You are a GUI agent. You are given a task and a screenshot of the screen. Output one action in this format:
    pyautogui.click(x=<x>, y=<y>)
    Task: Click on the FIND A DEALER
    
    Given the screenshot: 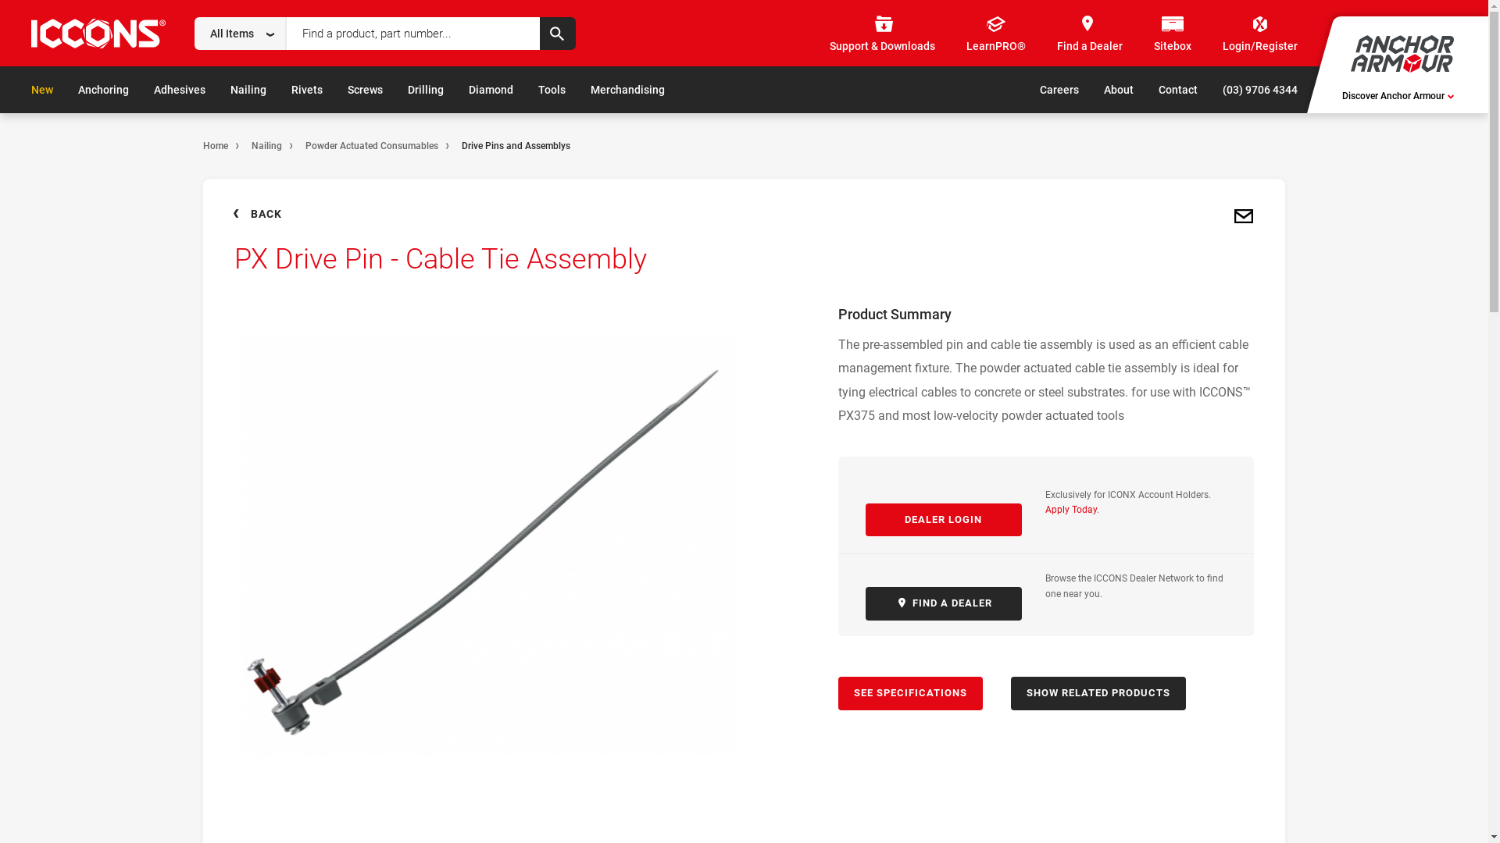 What is the action you would take?
    pyautogui.click(x=944, y=604)
    